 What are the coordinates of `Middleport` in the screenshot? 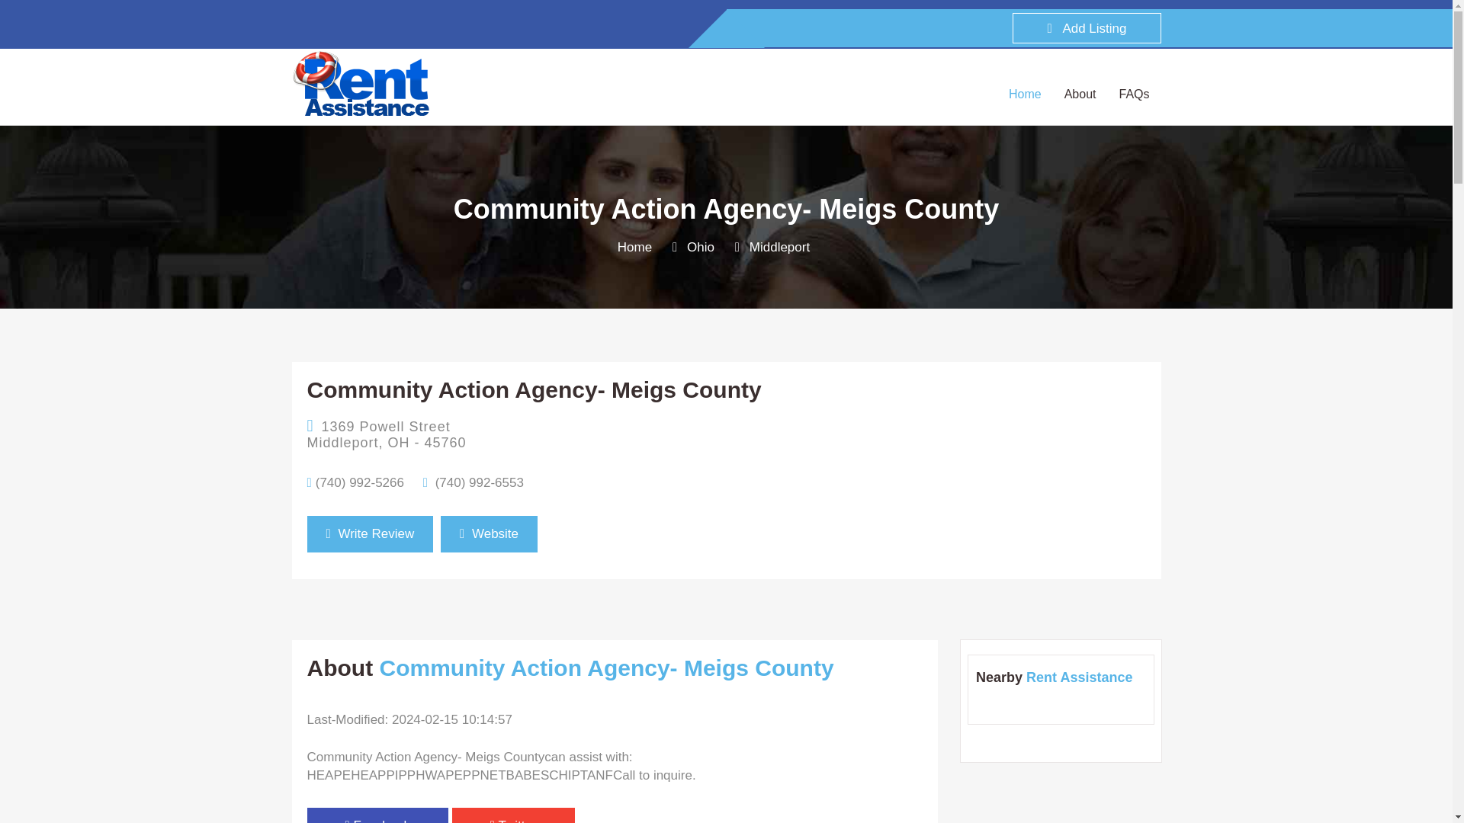 It's located at (779, 247).